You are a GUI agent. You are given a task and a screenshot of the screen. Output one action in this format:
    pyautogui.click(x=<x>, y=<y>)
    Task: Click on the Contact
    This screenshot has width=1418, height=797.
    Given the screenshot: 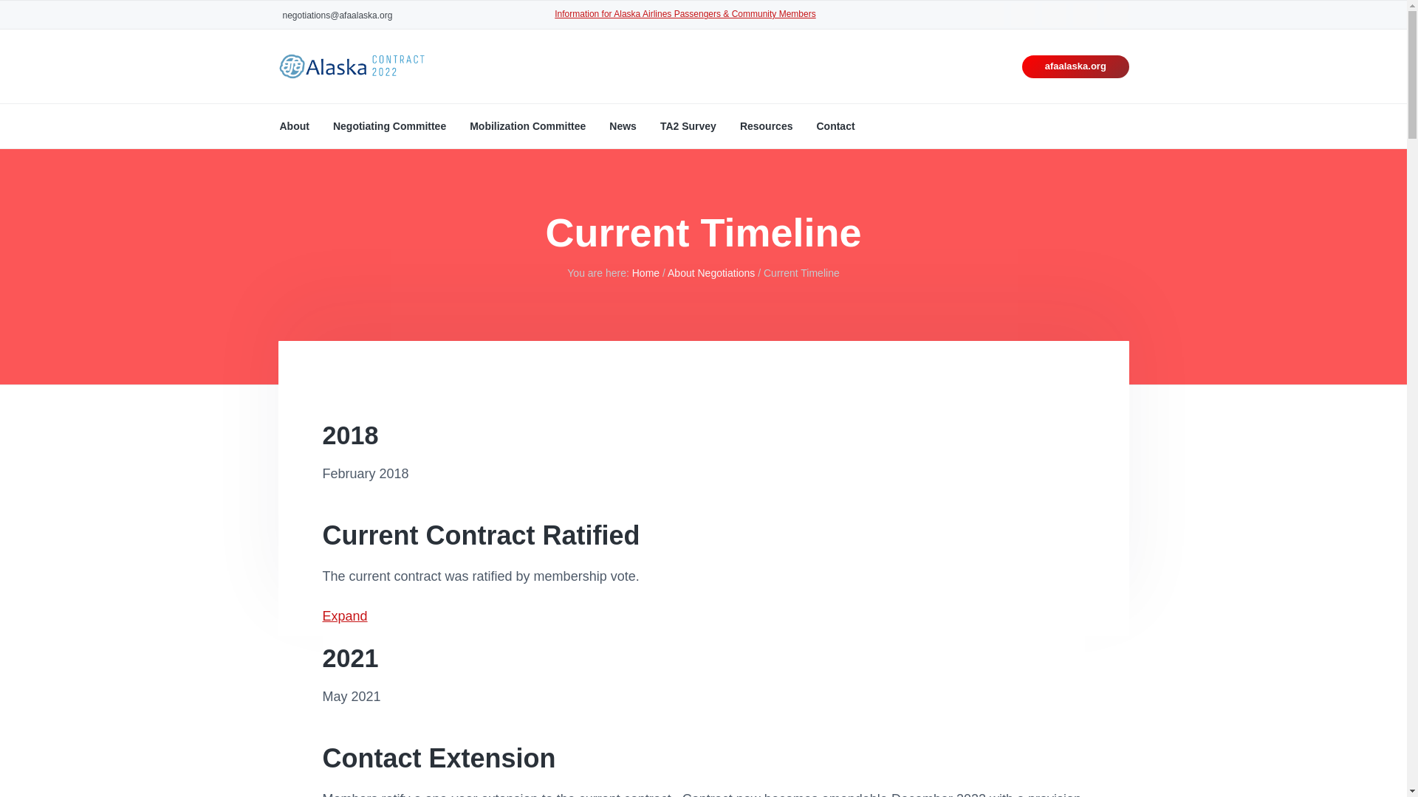 What is the action you would take?
    pyautogui.click(x=835, y=125)
    